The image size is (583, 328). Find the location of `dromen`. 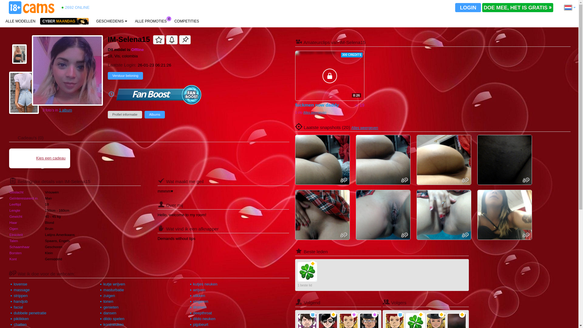

dromen is located at coordinates (200, 307).